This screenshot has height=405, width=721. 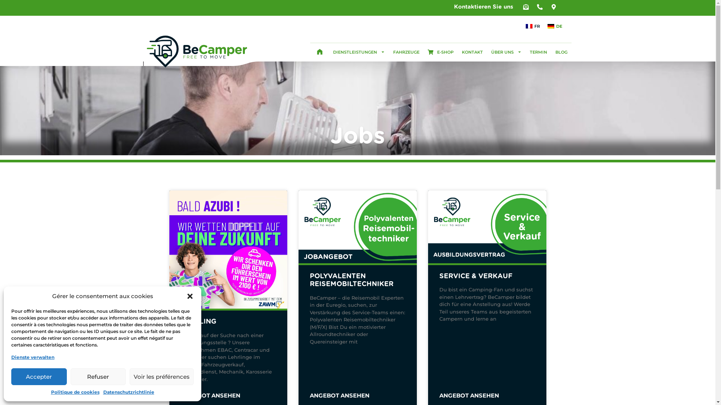 What do you see at coordinates (561, 52) in the screenshot?
I see `BLOG` at bounding box center [561, 52].